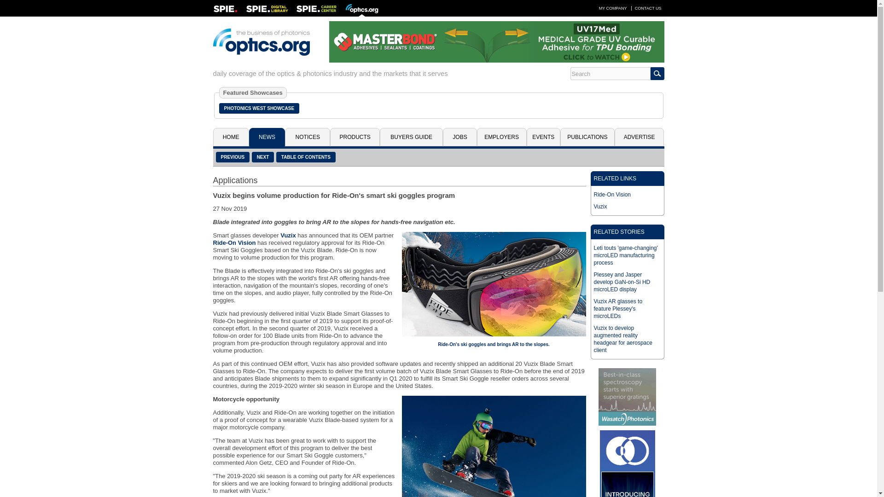  Describe the element at coordinates (355, 137) in the screenshot. I see `PRODUCTS` at that location.